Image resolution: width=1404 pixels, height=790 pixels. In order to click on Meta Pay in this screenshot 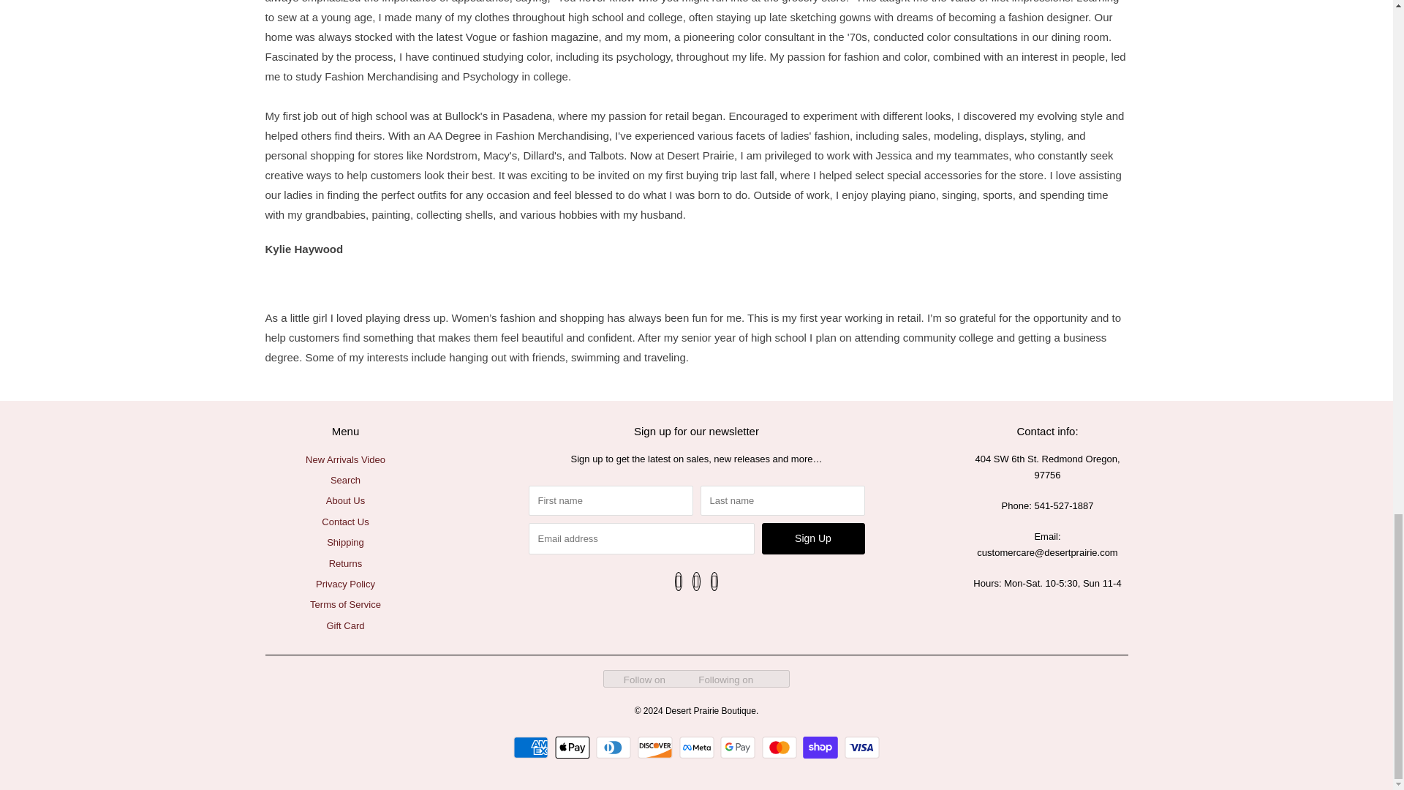, I will do `click(698, 747)`.